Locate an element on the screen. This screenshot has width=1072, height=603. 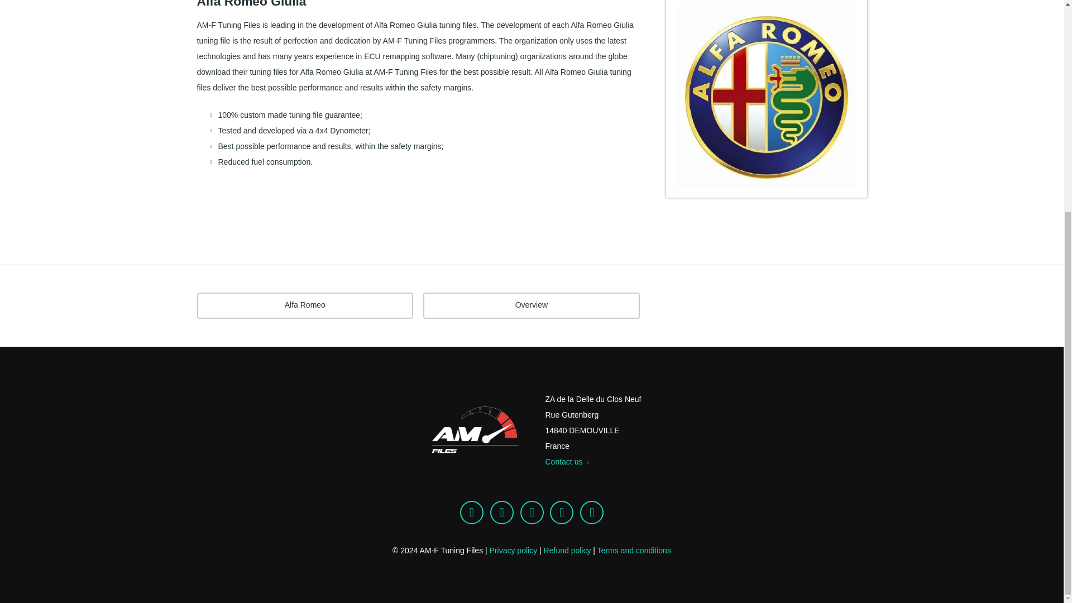
Alfa Romeo is located at coordinates (304, 305).